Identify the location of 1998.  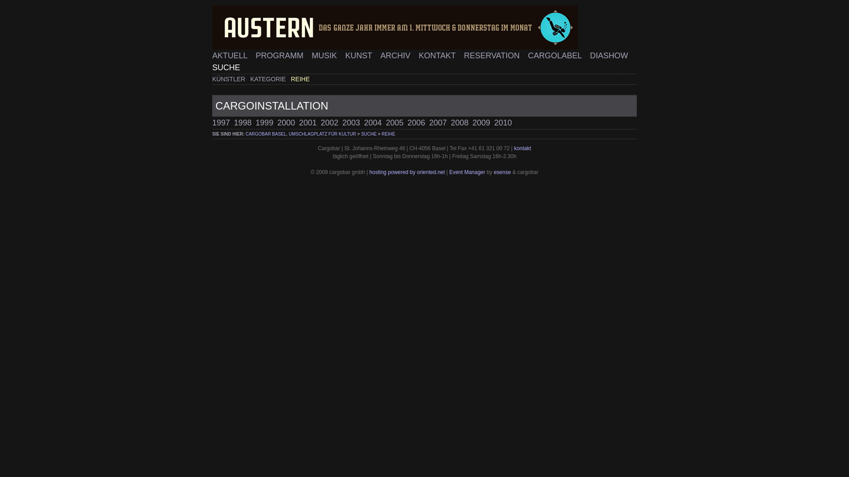
(245, 123).